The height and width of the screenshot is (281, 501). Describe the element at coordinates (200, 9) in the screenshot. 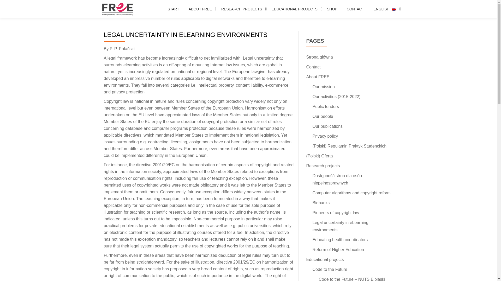

I see `ABOUT FREE` at that location.